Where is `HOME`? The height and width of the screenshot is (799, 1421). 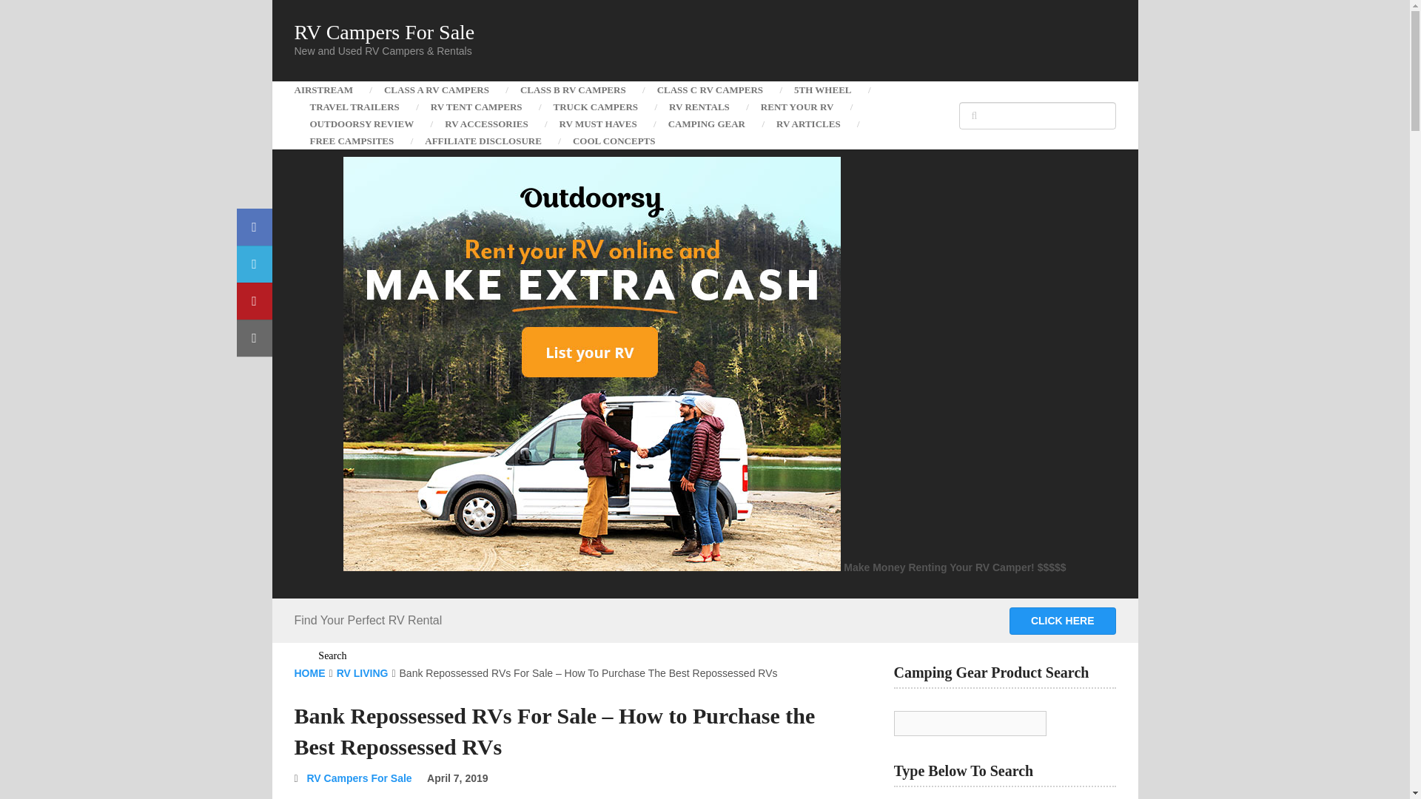
HOME is located at coordinates (309, 673).